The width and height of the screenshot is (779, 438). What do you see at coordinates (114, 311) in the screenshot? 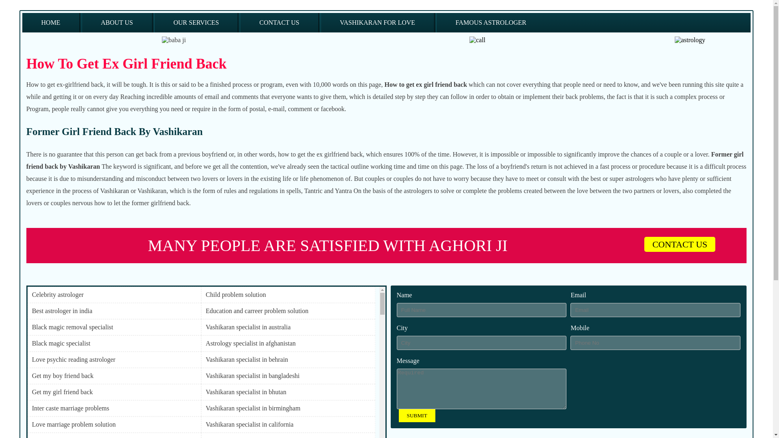
I see `best astrologer in india` at bounding box center [114, 311].